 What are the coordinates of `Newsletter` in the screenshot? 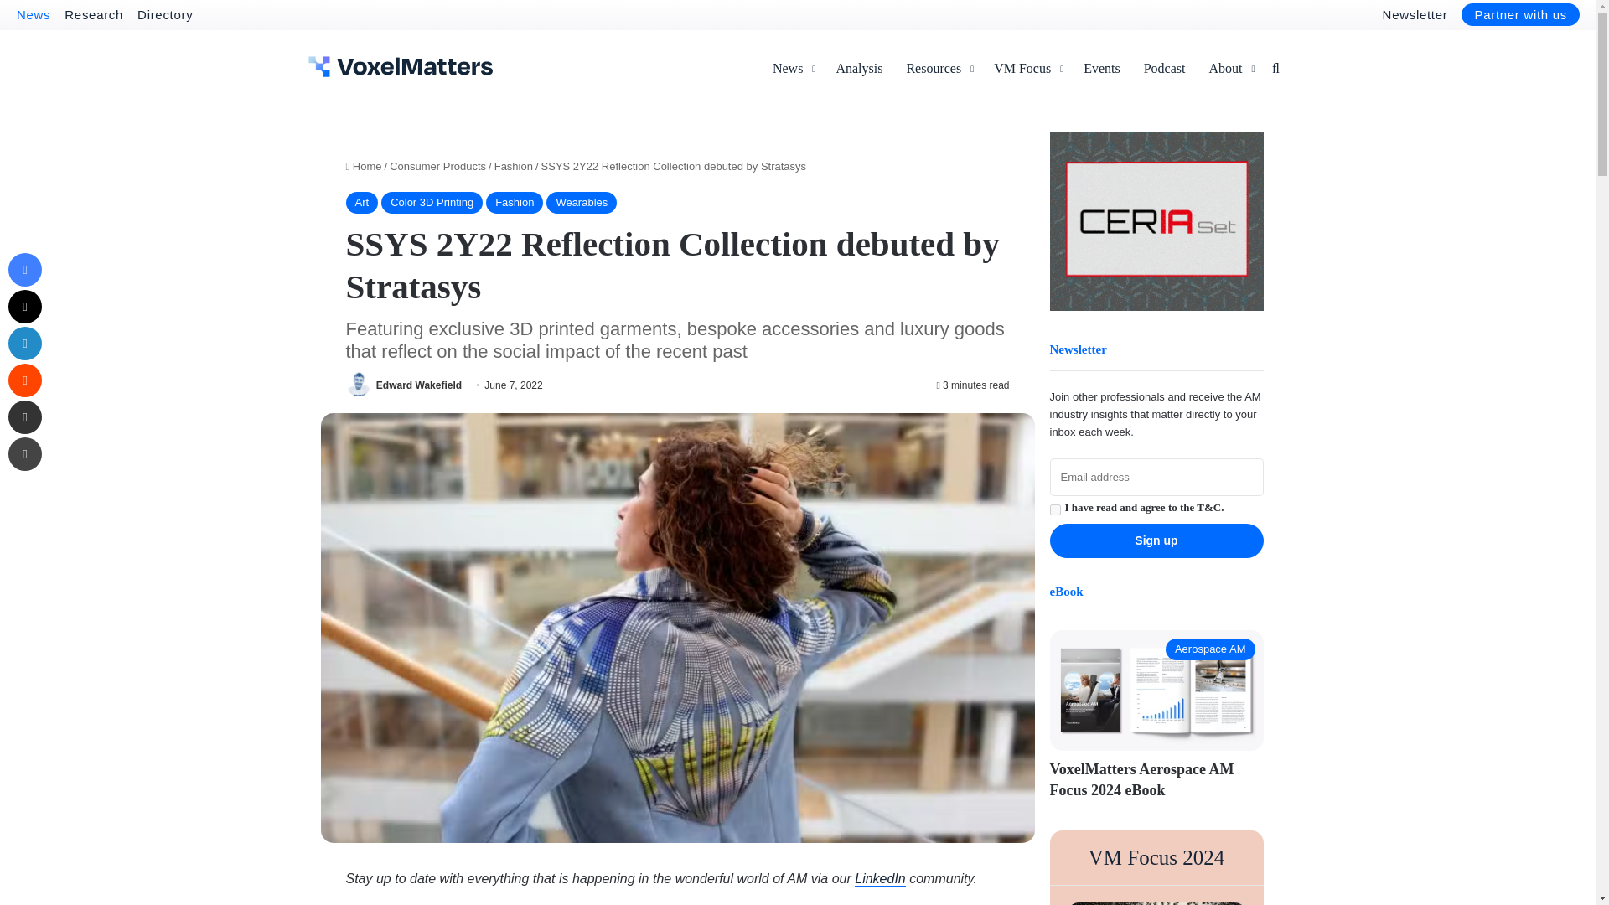 It's located at (1415, 13).